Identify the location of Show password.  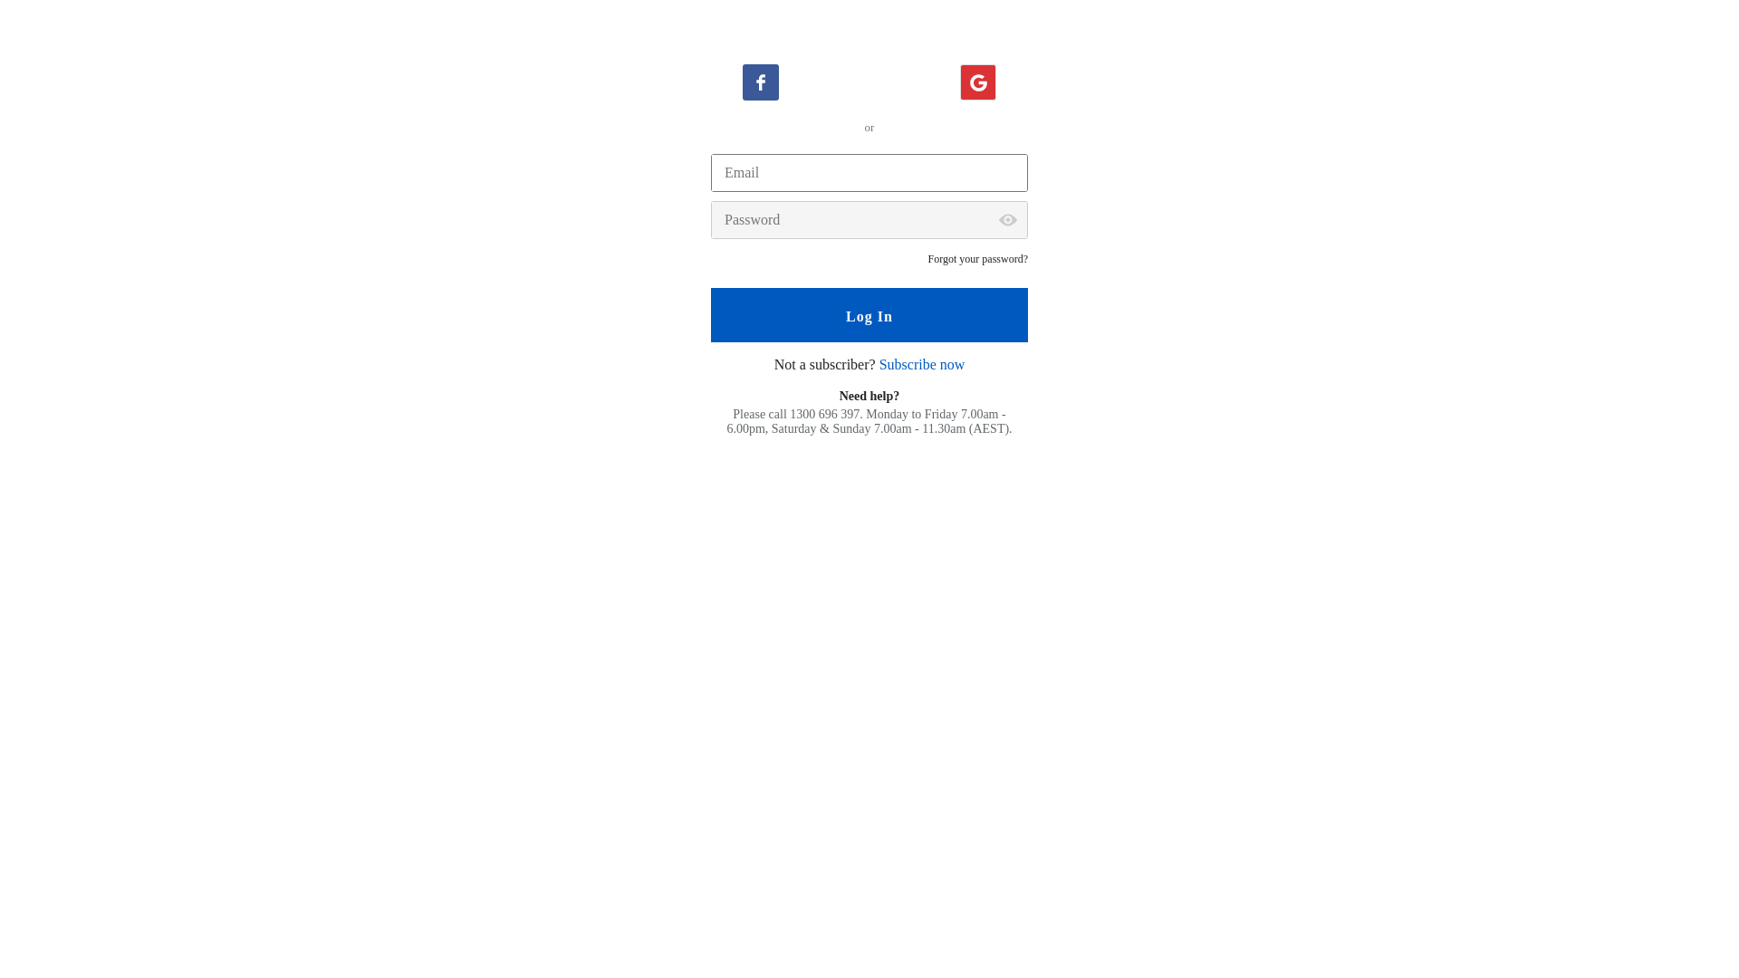
(1008, 220).